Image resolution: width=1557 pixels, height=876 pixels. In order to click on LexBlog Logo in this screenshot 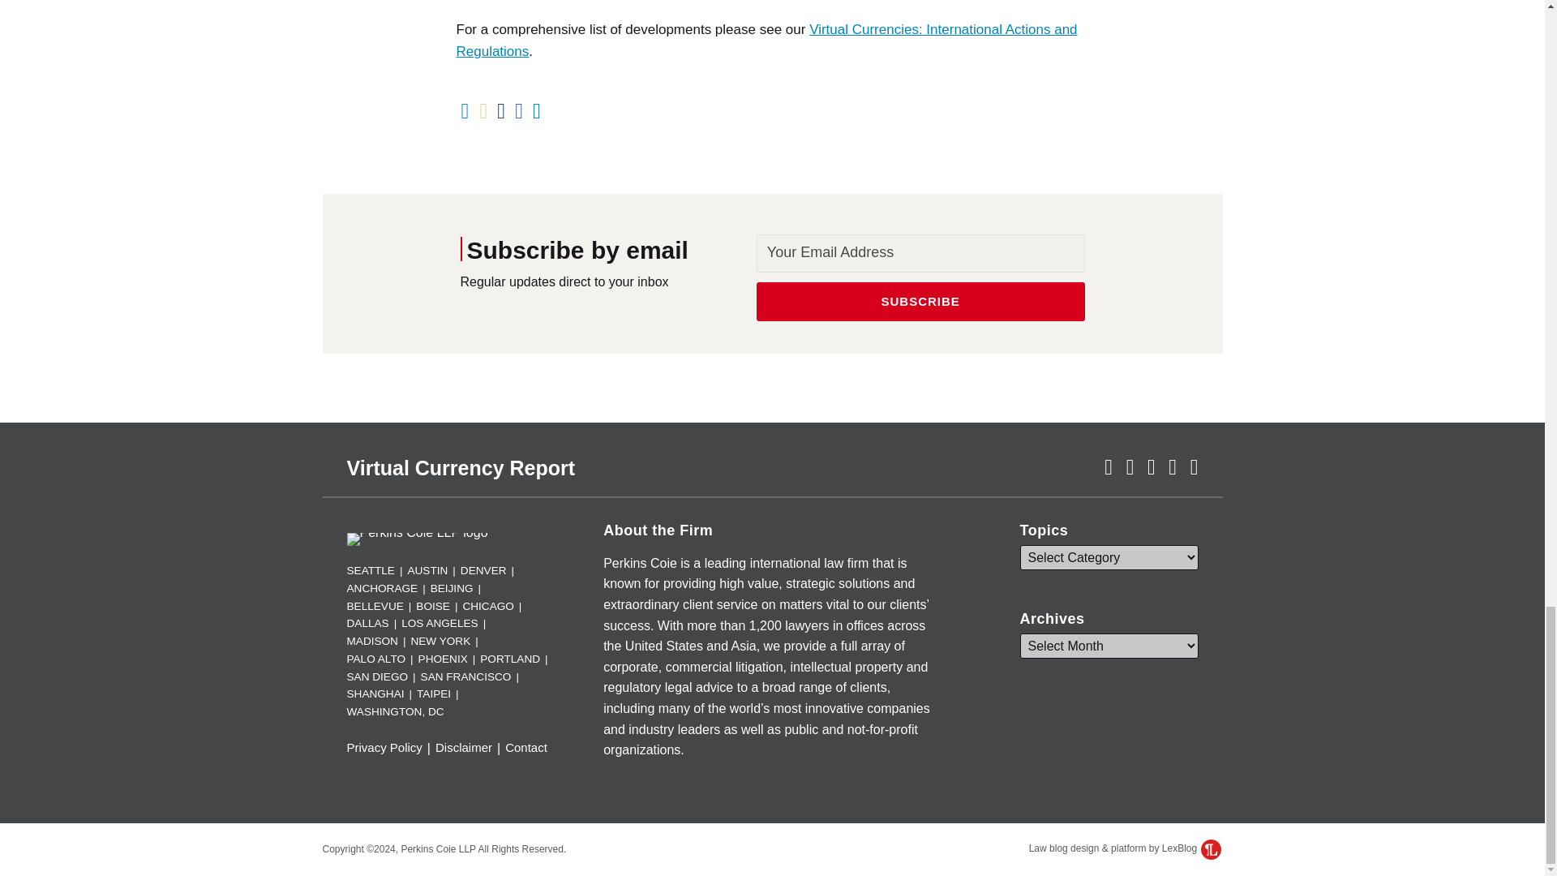, I will do `click(1210, 848)`.